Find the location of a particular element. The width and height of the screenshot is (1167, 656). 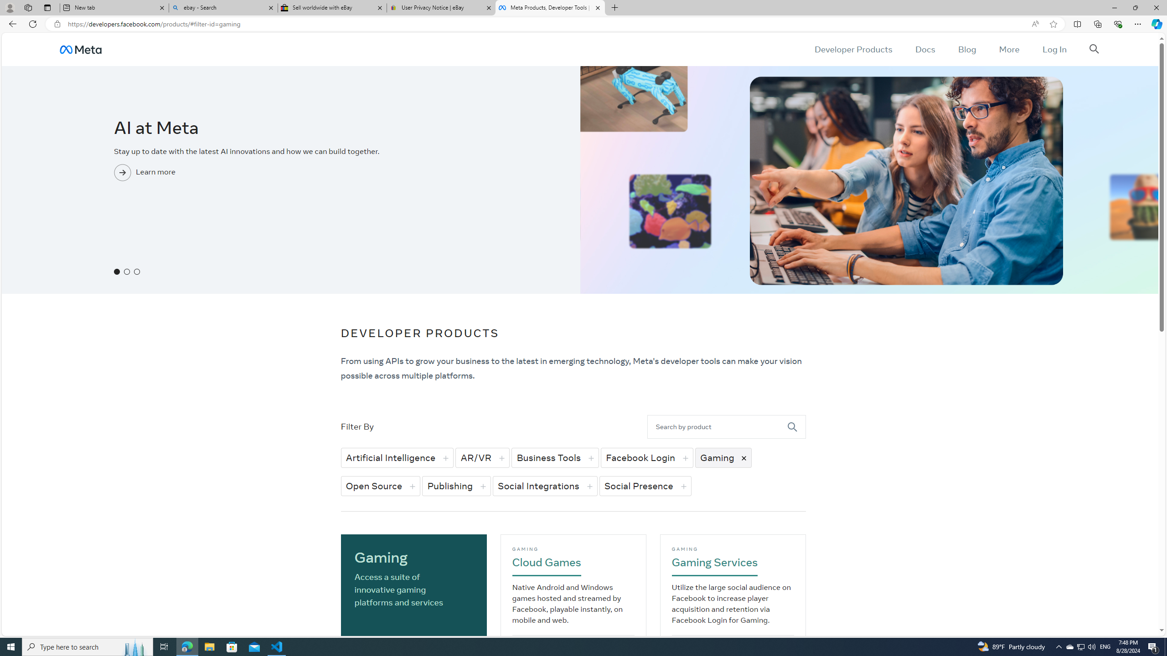

Learn more is located at coordinates (290, 190).